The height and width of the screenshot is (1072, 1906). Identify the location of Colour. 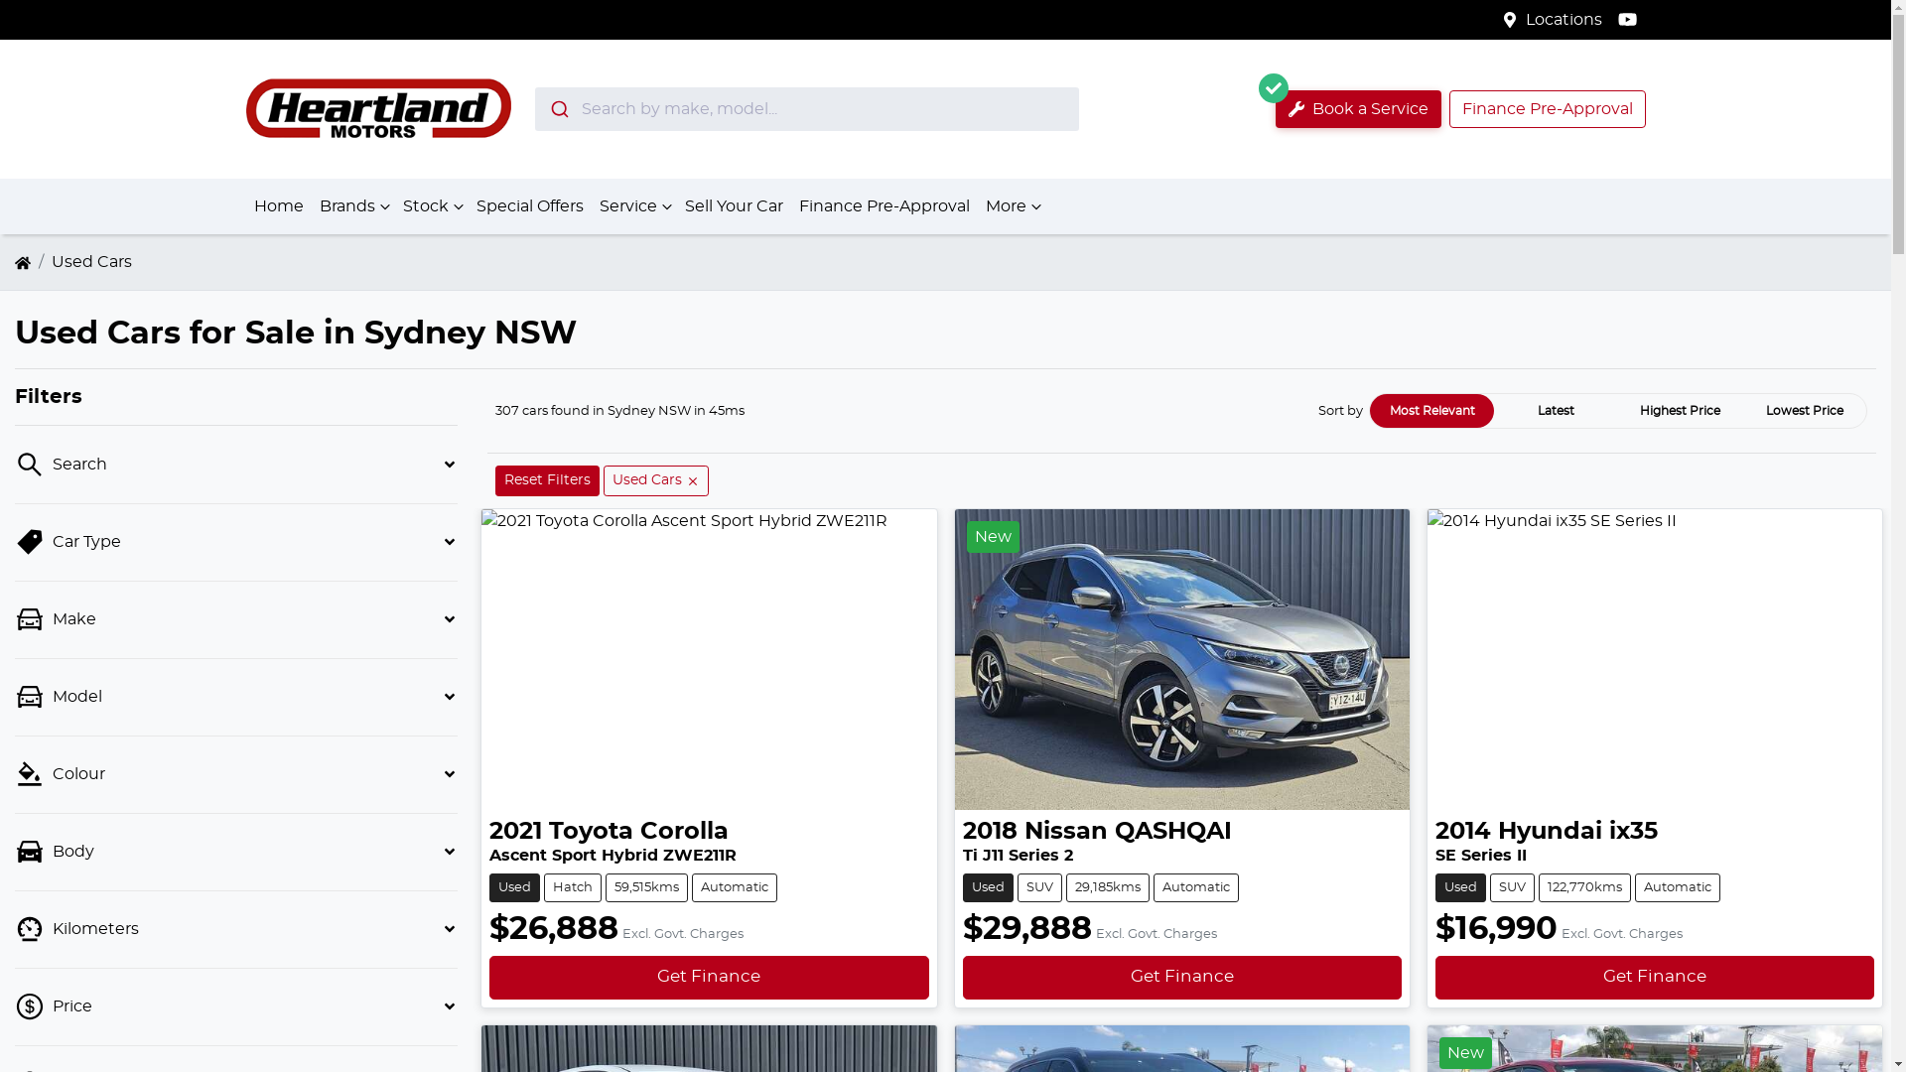
(236, 774).